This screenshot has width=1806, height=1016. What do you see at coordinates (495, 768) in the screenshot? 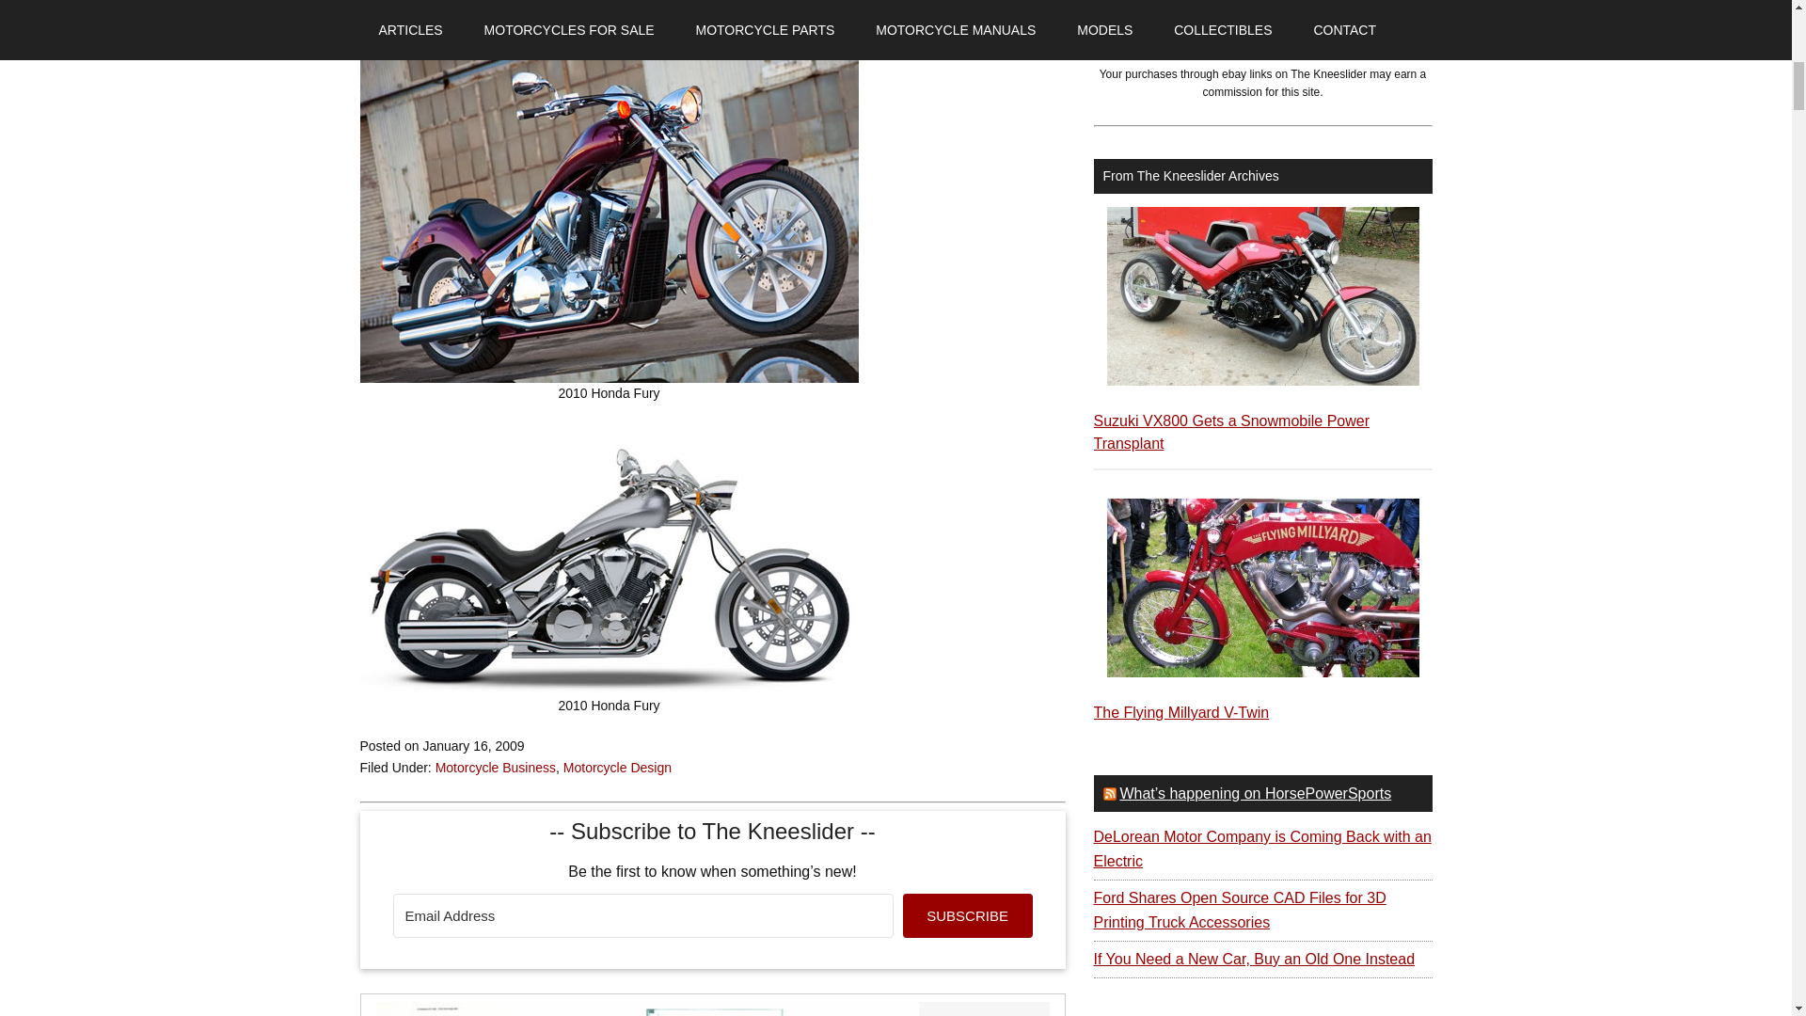
I see `Motorcycle Business` at bounding box center [495, 768].